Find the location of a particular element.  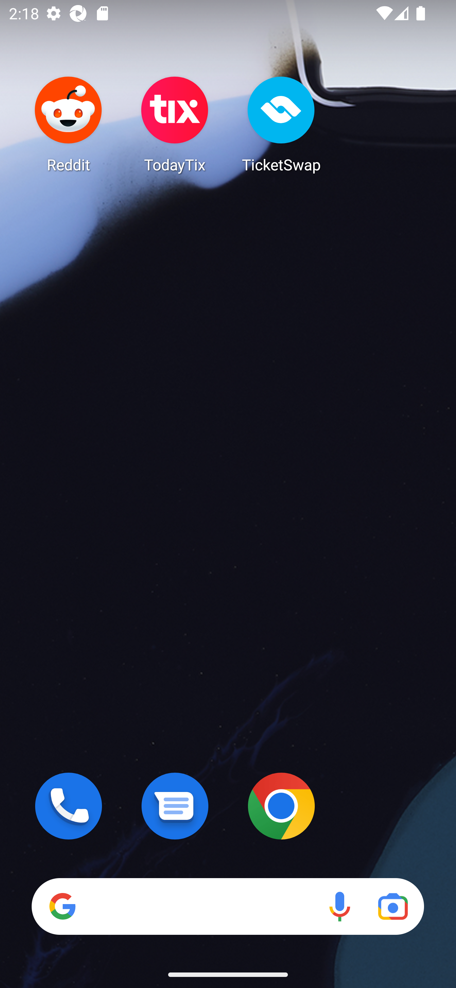

Google Lens is located at coordinates (393, 906).